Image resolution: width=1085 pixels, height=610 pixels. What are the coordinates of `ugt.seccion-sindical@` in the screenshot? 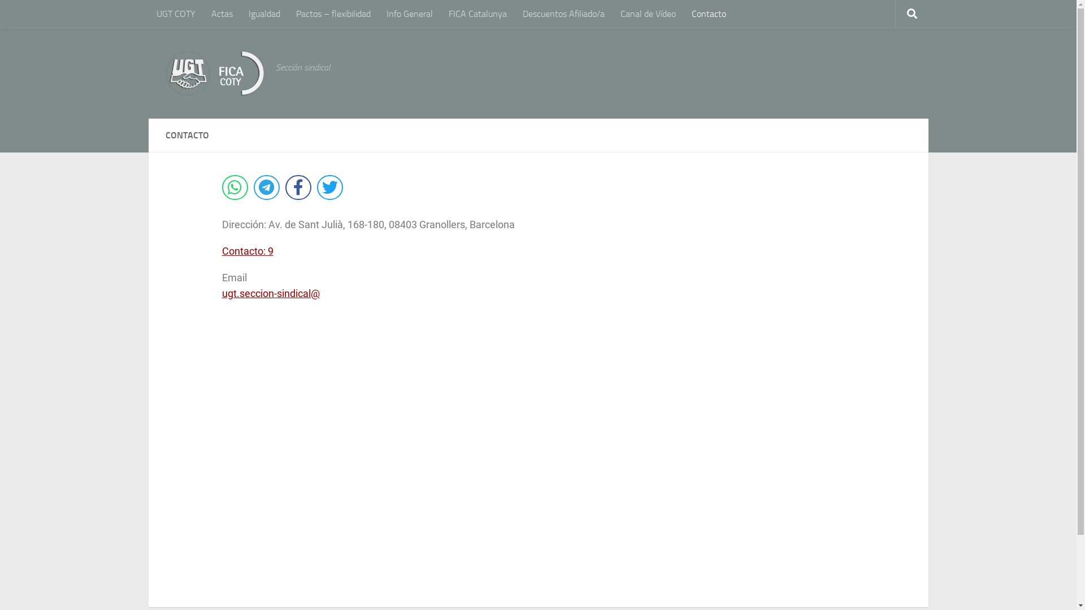 It's located at (270, 293).